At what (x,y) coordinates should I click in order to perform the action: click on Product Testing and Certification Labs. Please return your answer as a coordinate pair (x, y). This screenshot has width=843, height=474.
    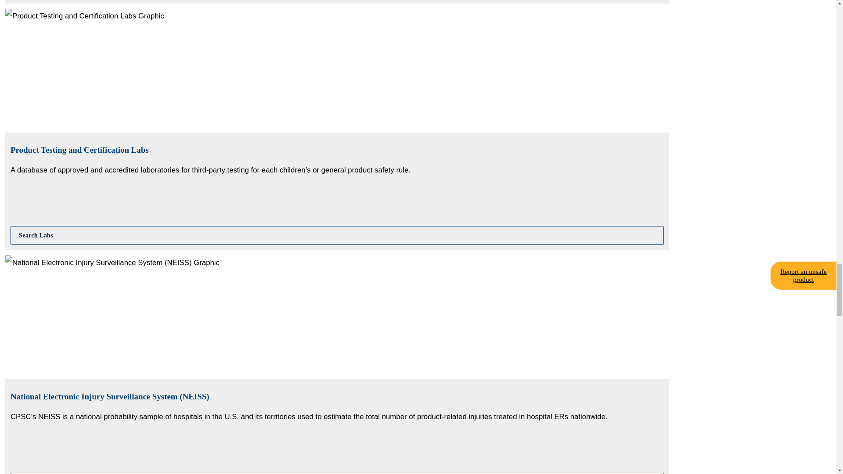
    Looking at the image, I should click on (337, 235).